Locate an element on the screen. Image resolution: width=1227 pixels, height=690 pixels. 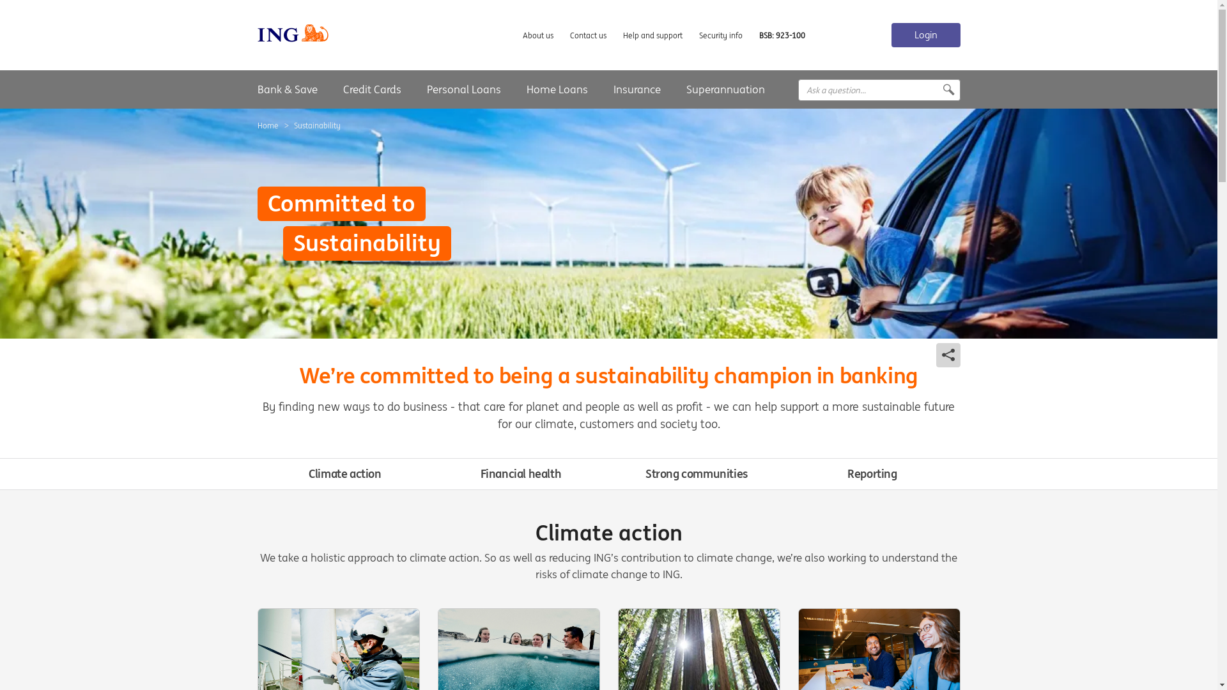
Strong communities is located at coordinates (697, 474).